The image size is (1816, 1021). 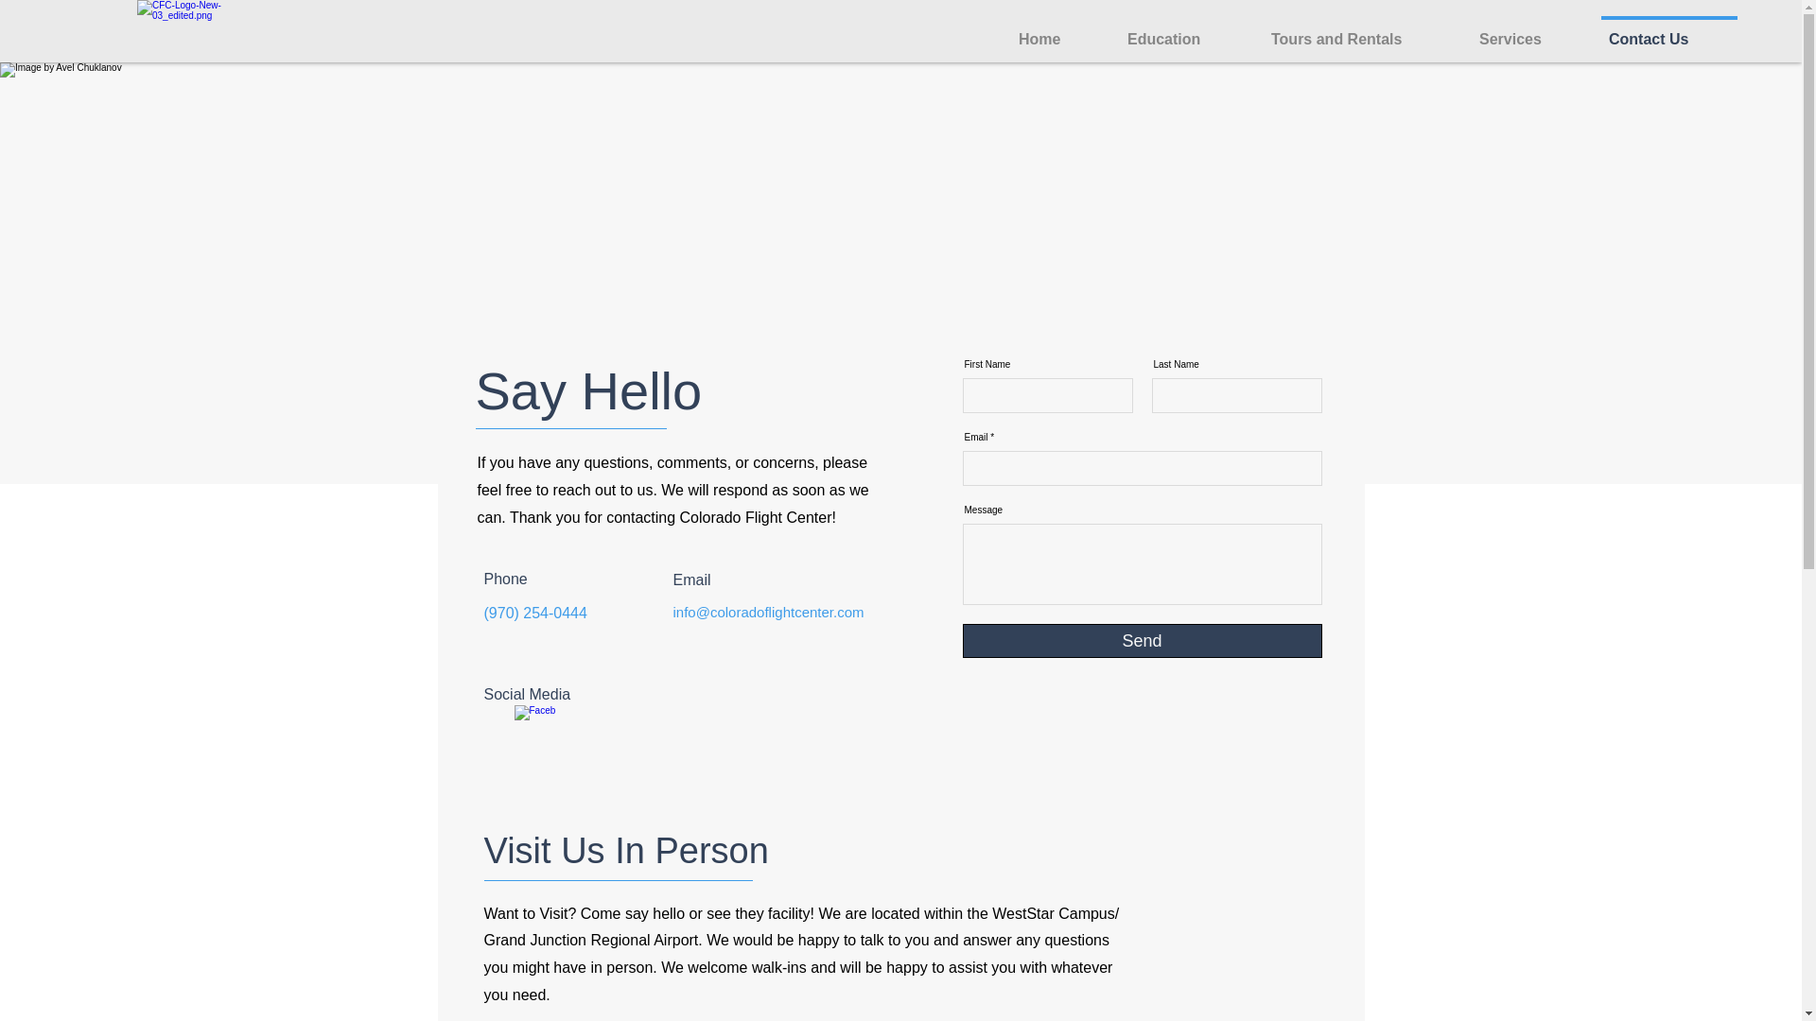 What do you see at coordinates (1184, 30) in the screenshot?
I see `Education` at bounding box center [1184, 30].